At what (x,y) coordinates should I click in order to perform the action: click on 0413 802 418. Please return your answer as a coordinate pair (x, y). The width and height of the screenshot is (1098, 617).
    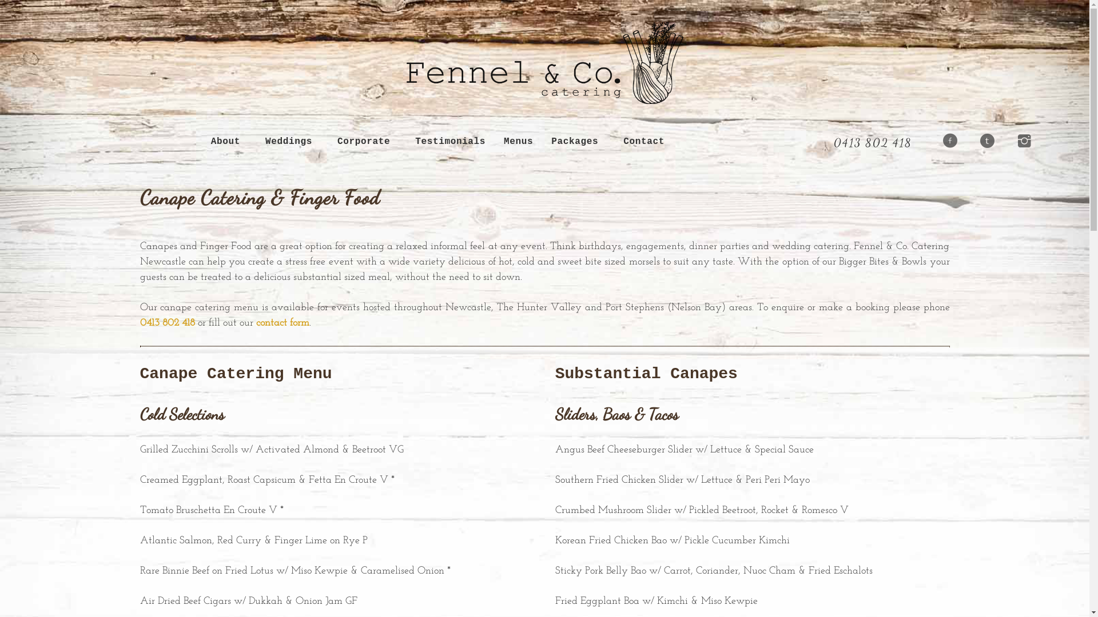
    Looking at the image, I should click on (873, 143).